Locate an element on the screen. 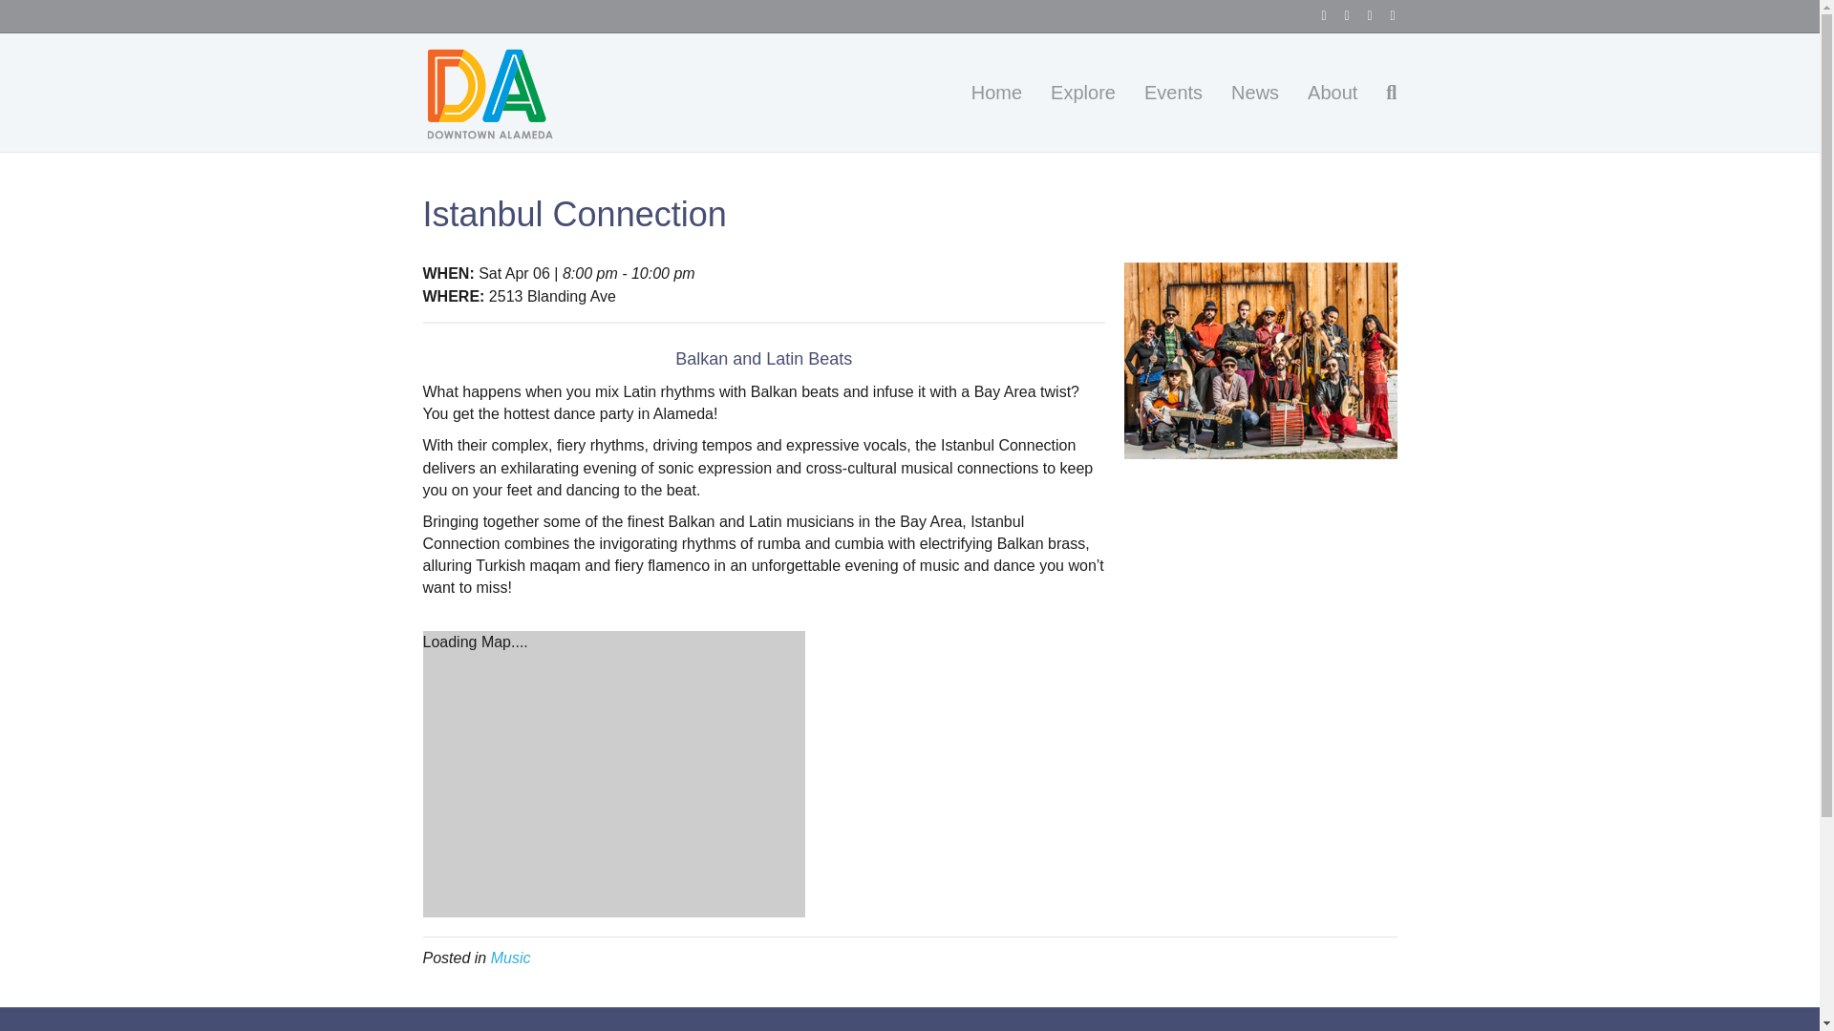  About is located at coordinates (1332, 93).